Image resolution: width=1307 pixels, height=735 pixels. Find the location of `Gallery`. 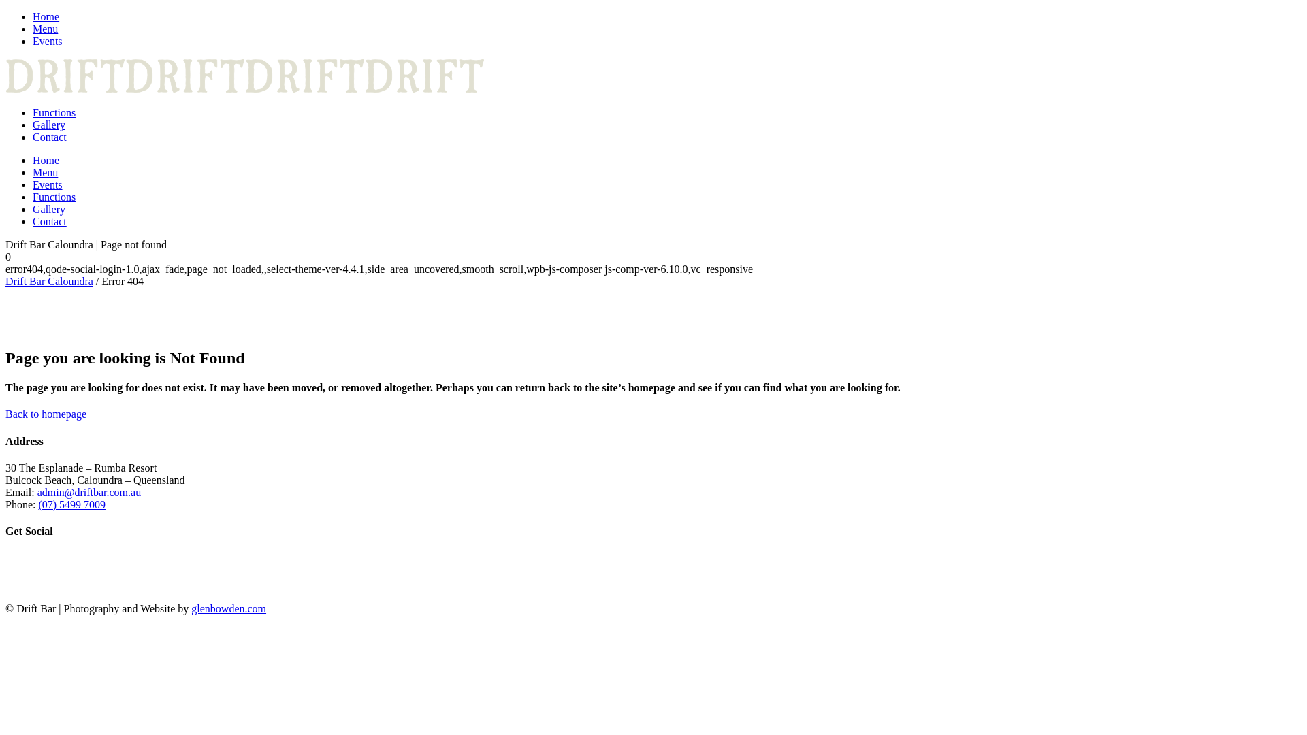

Gallery is located at coordinates (49, 210).